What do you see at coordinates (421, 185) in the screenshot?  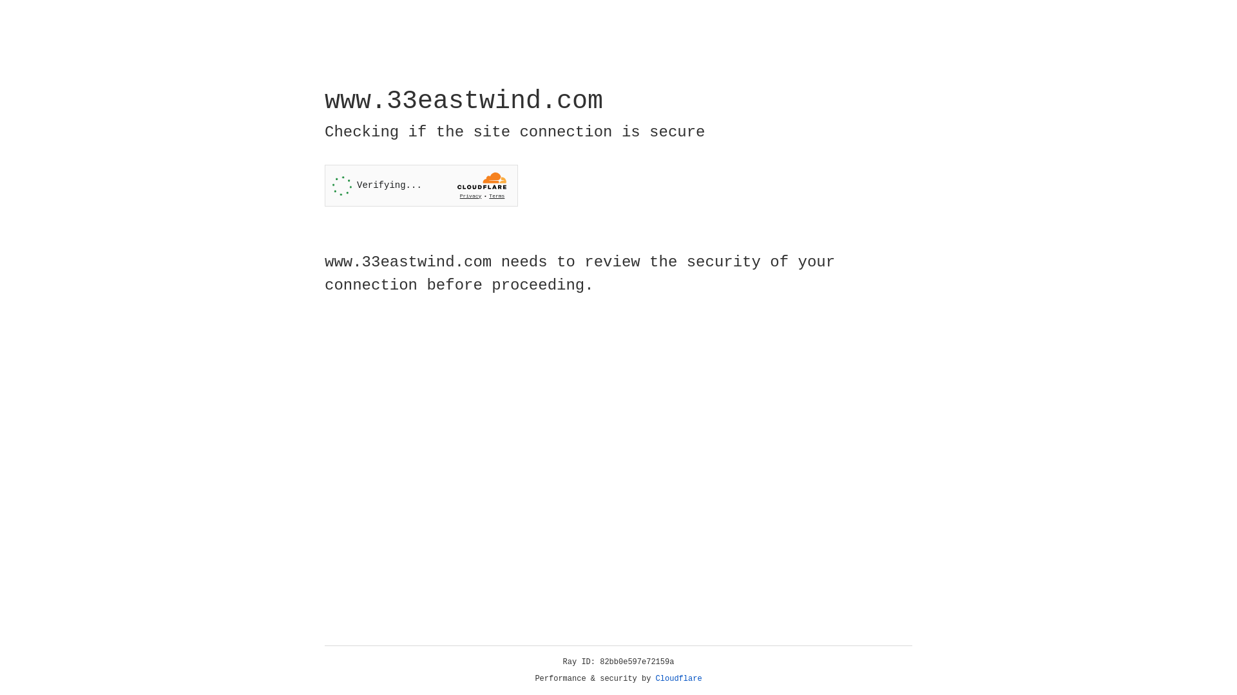 I see `Widget containing a Cloudflare security challenge` at bounding box center [421, 185].